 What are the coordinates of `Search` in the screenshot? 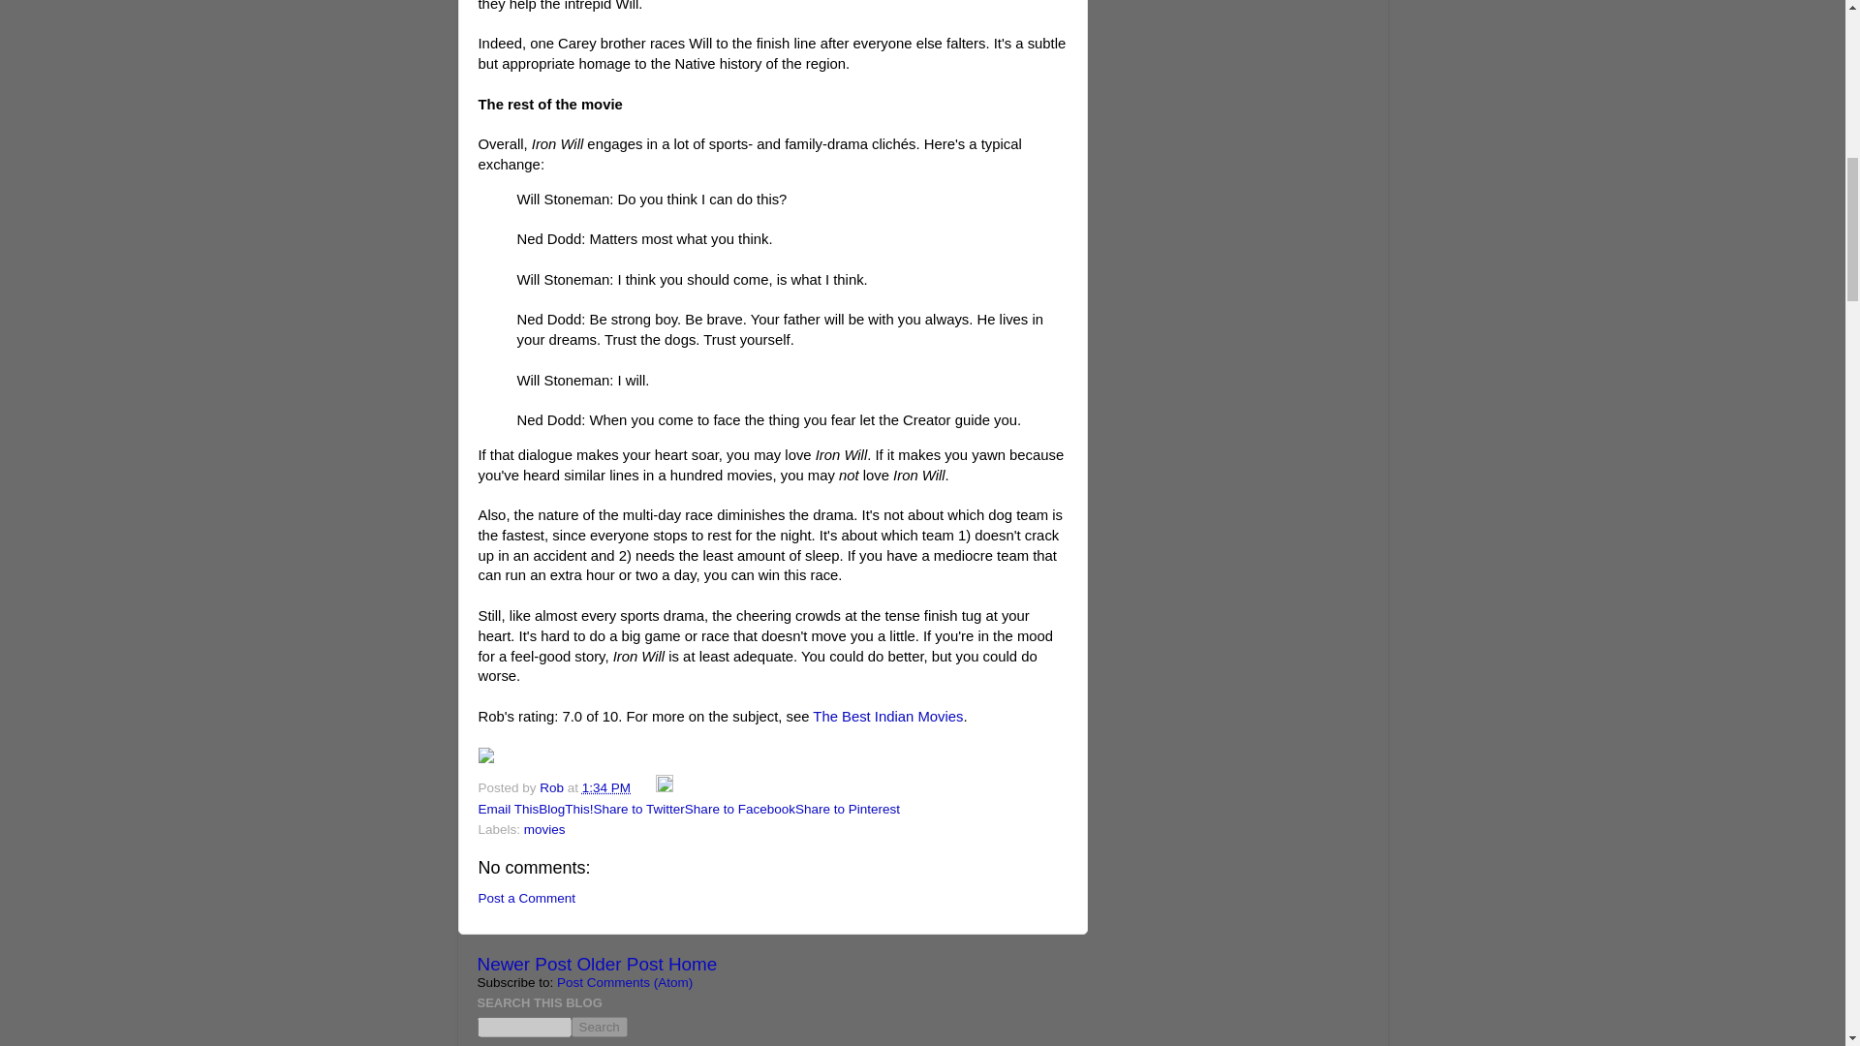 It's located at (599, 1027).